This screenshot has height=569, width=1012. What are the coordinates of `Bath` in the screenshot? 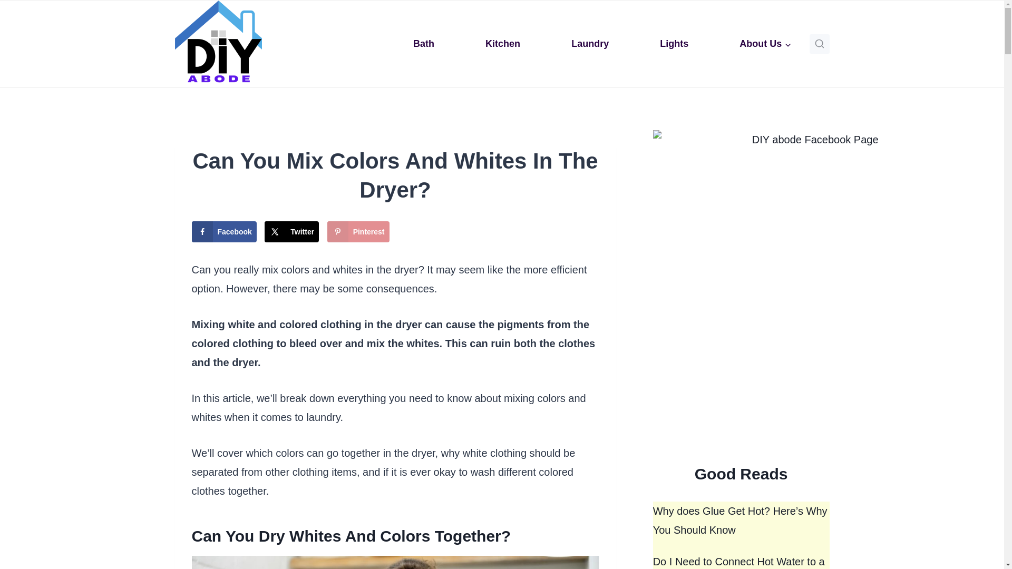 It's located at (424, 43).